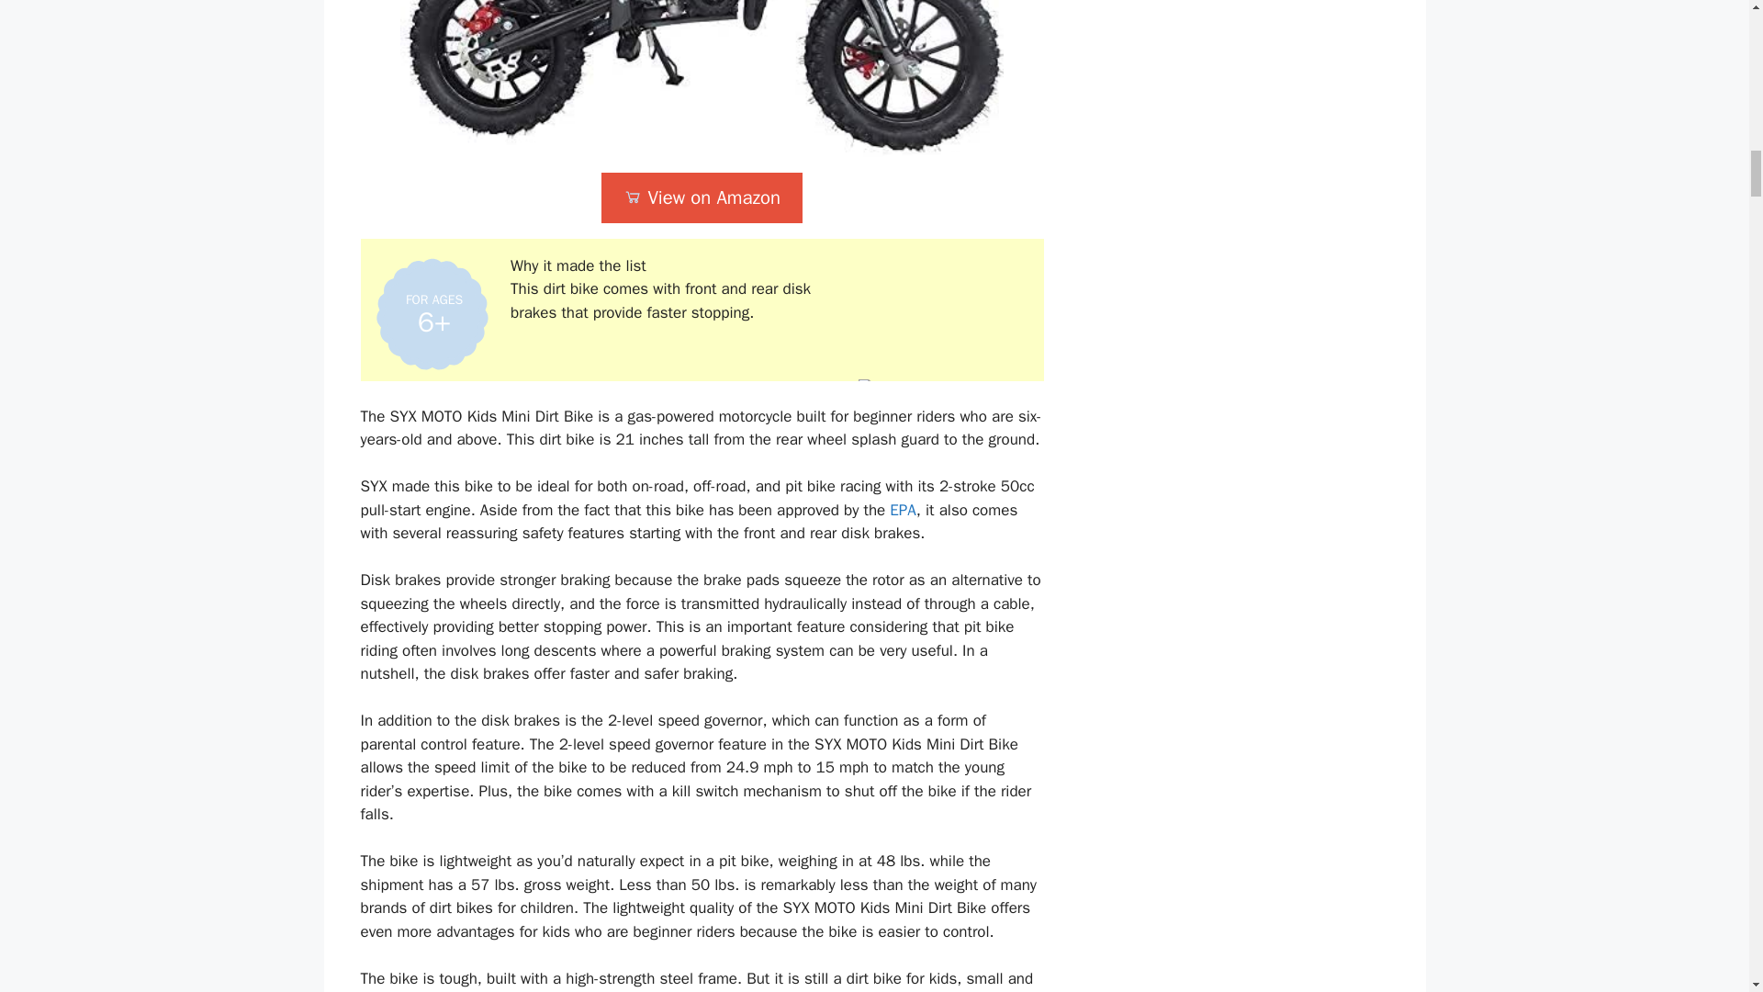 The height and width of the screenshot is (992, 1763). I want to click on EPA, so click(904, 510).